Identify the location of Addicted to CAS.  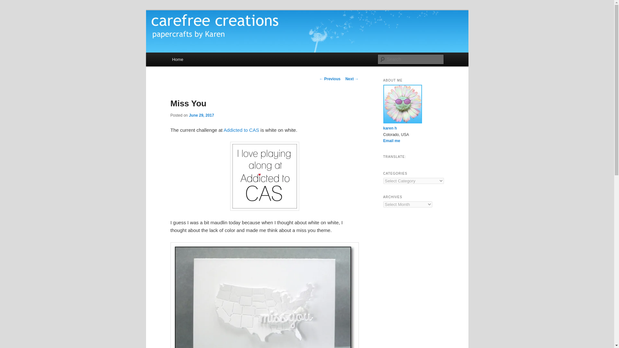
(241, 130).